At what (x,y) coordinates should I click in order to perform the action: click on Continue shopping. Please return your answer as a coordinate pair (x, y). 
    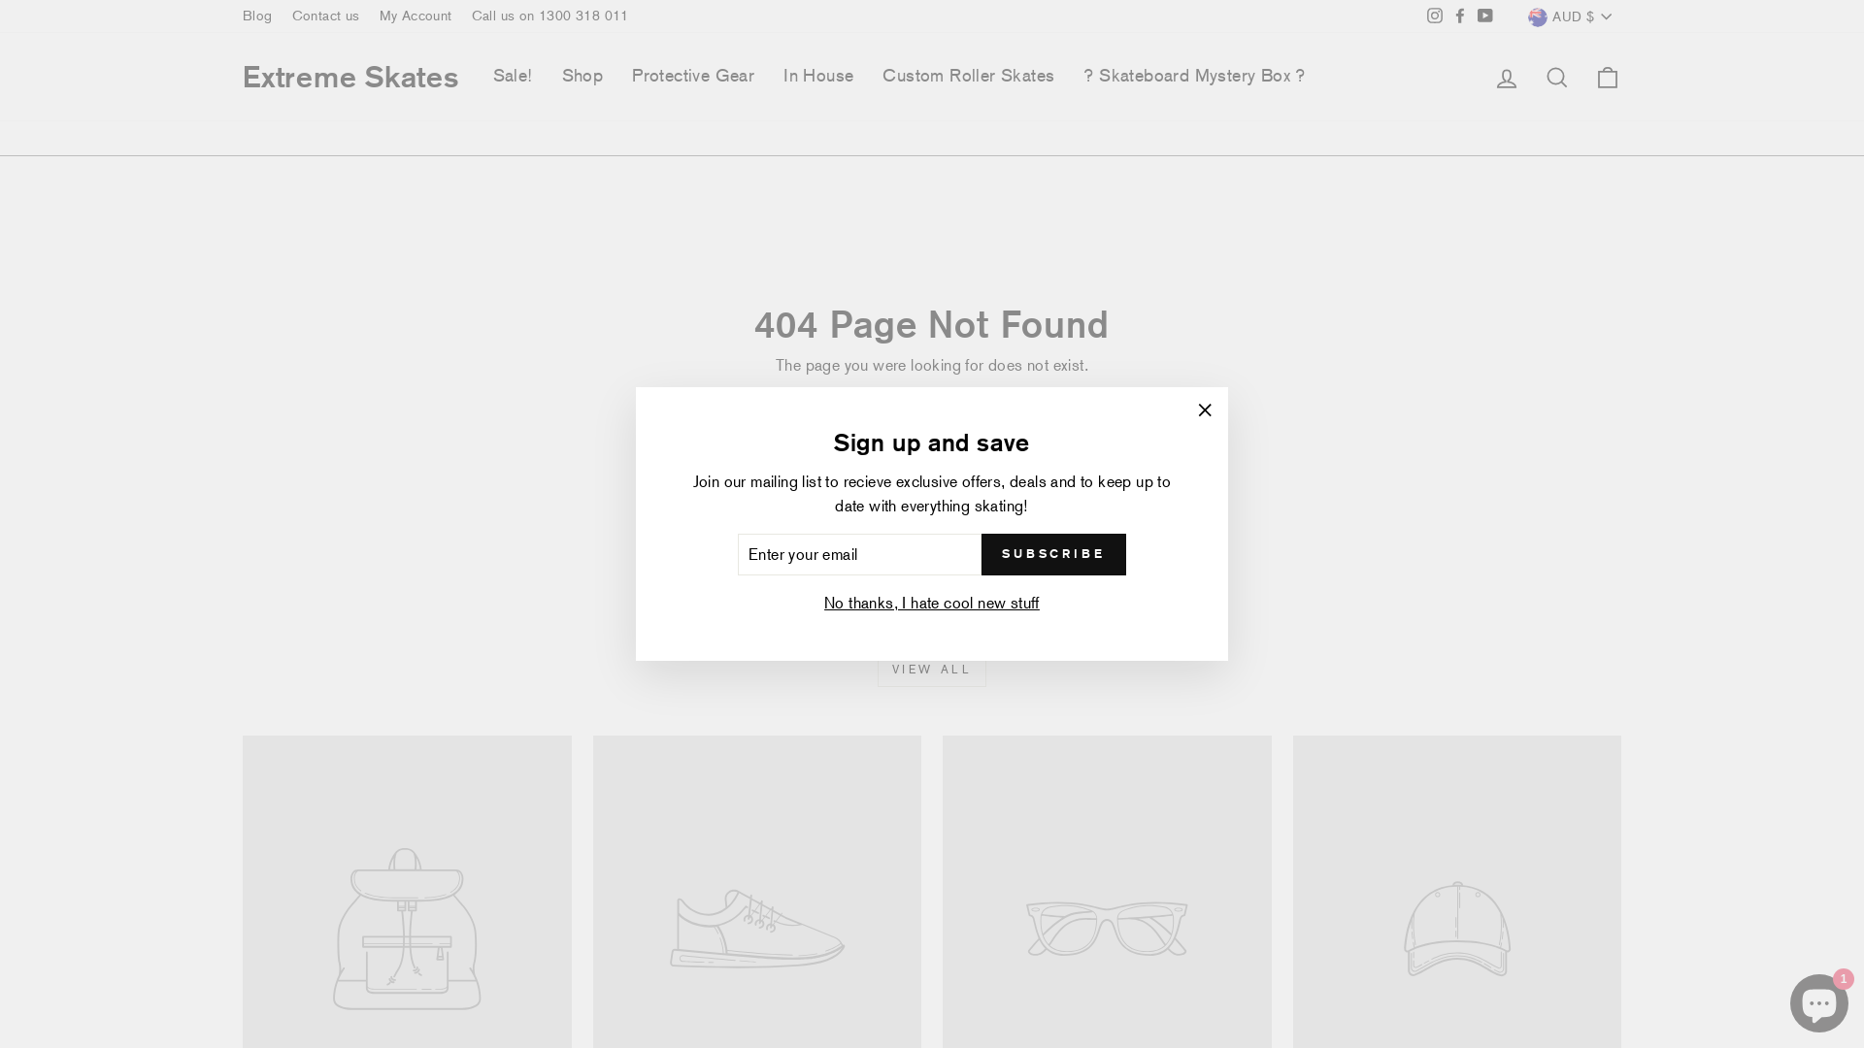
    Looking at the image, I should click on (932, 400).